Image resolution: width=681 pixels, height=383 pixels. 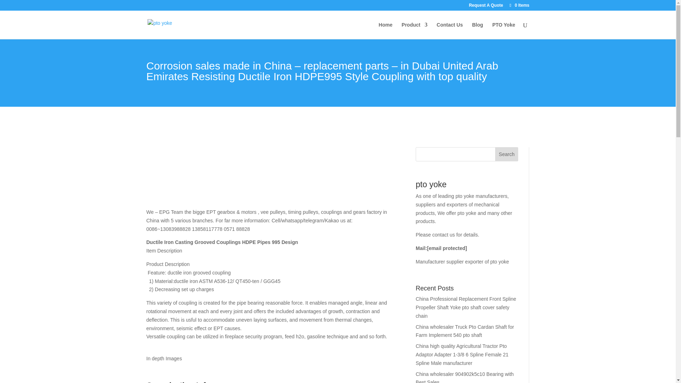 I want to click on Contact Us, so click(x=450, y=30).